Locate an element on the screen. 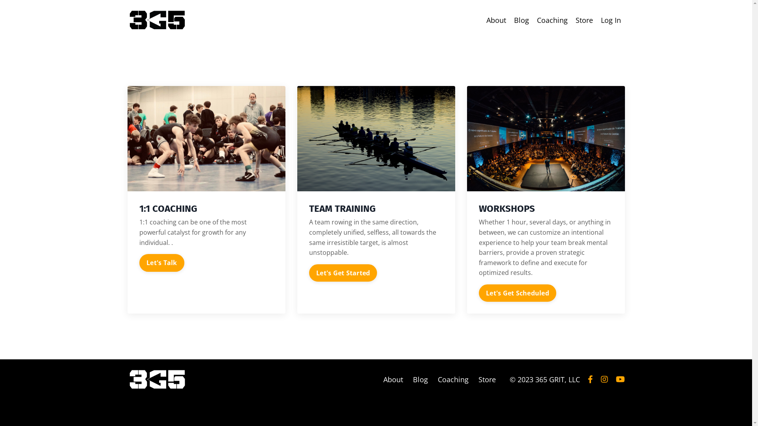 The image size is (758, 426). Coaching is located at coordinates (552, 21).